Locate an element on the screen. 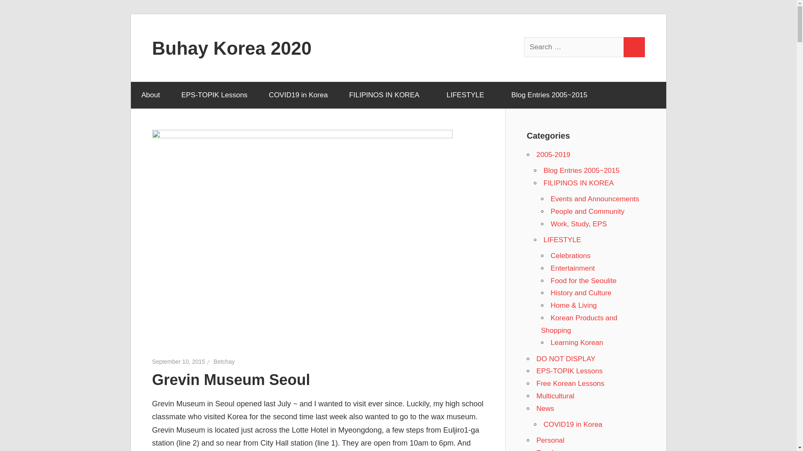 This screenshot has height=451, width=803. Search for: is located at coordinates (574, 47).